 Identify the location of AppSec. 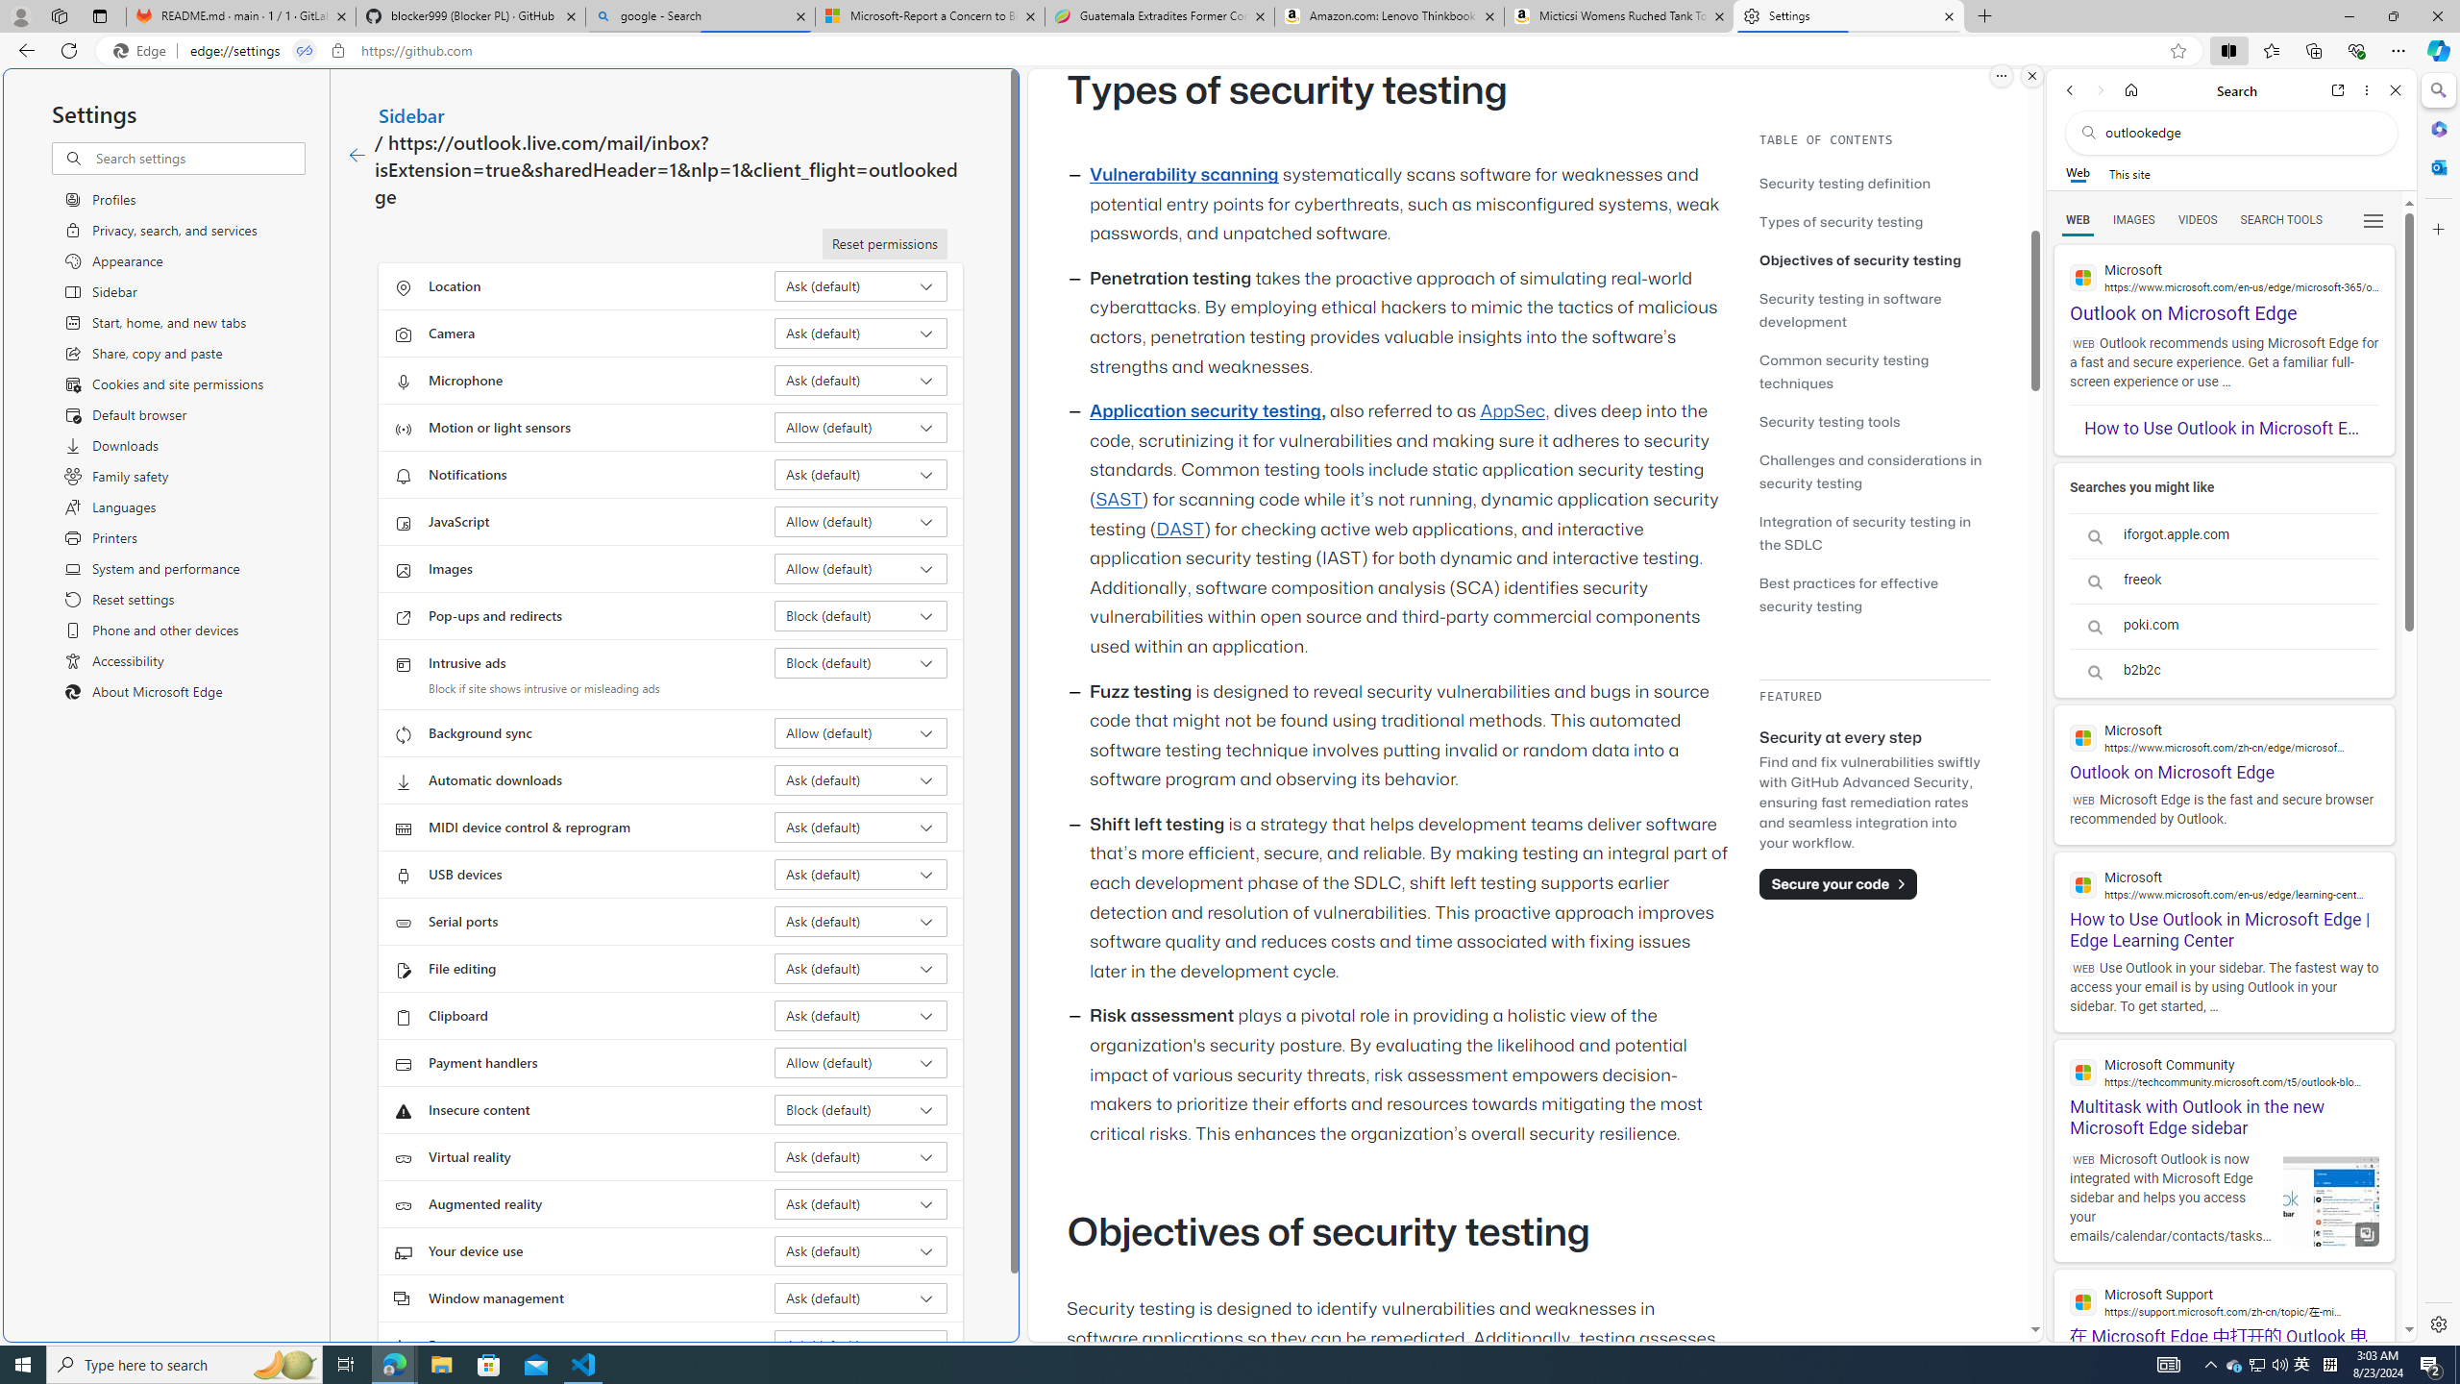
(1514, 411).